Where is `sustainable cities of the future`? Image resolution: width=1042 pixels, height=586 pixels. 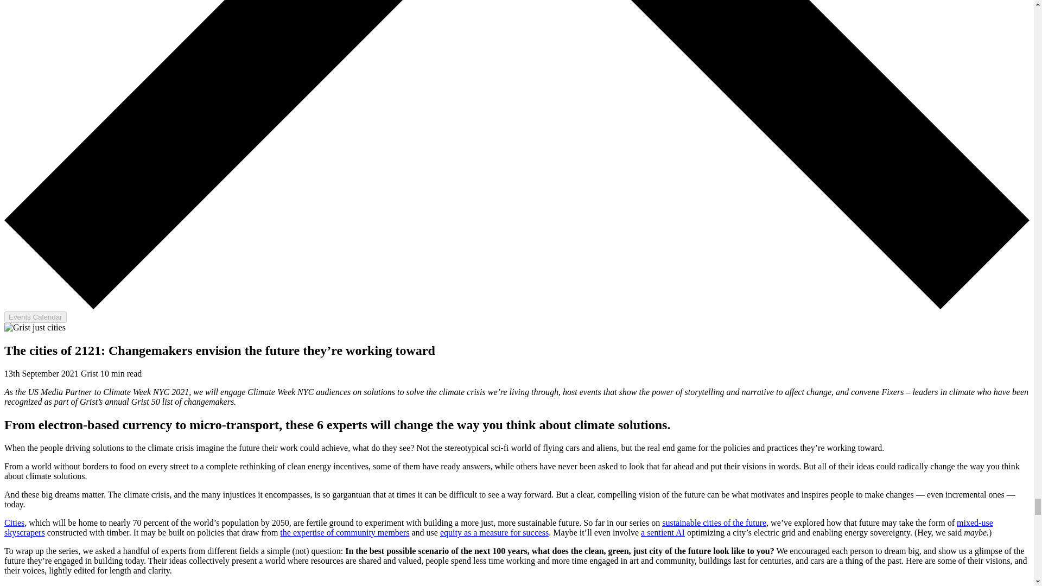 sustainable cities of the future is located at coordinates (714, 523).